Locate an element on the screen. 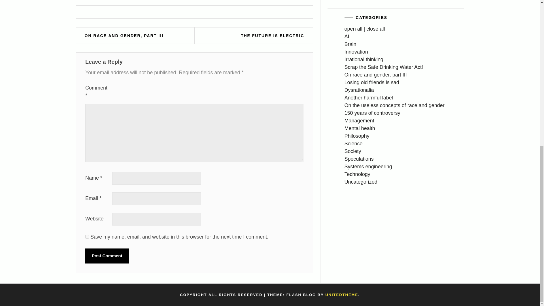 The width and height of the screenshot is (544, 306). open all is located at coordinates (353, 29).